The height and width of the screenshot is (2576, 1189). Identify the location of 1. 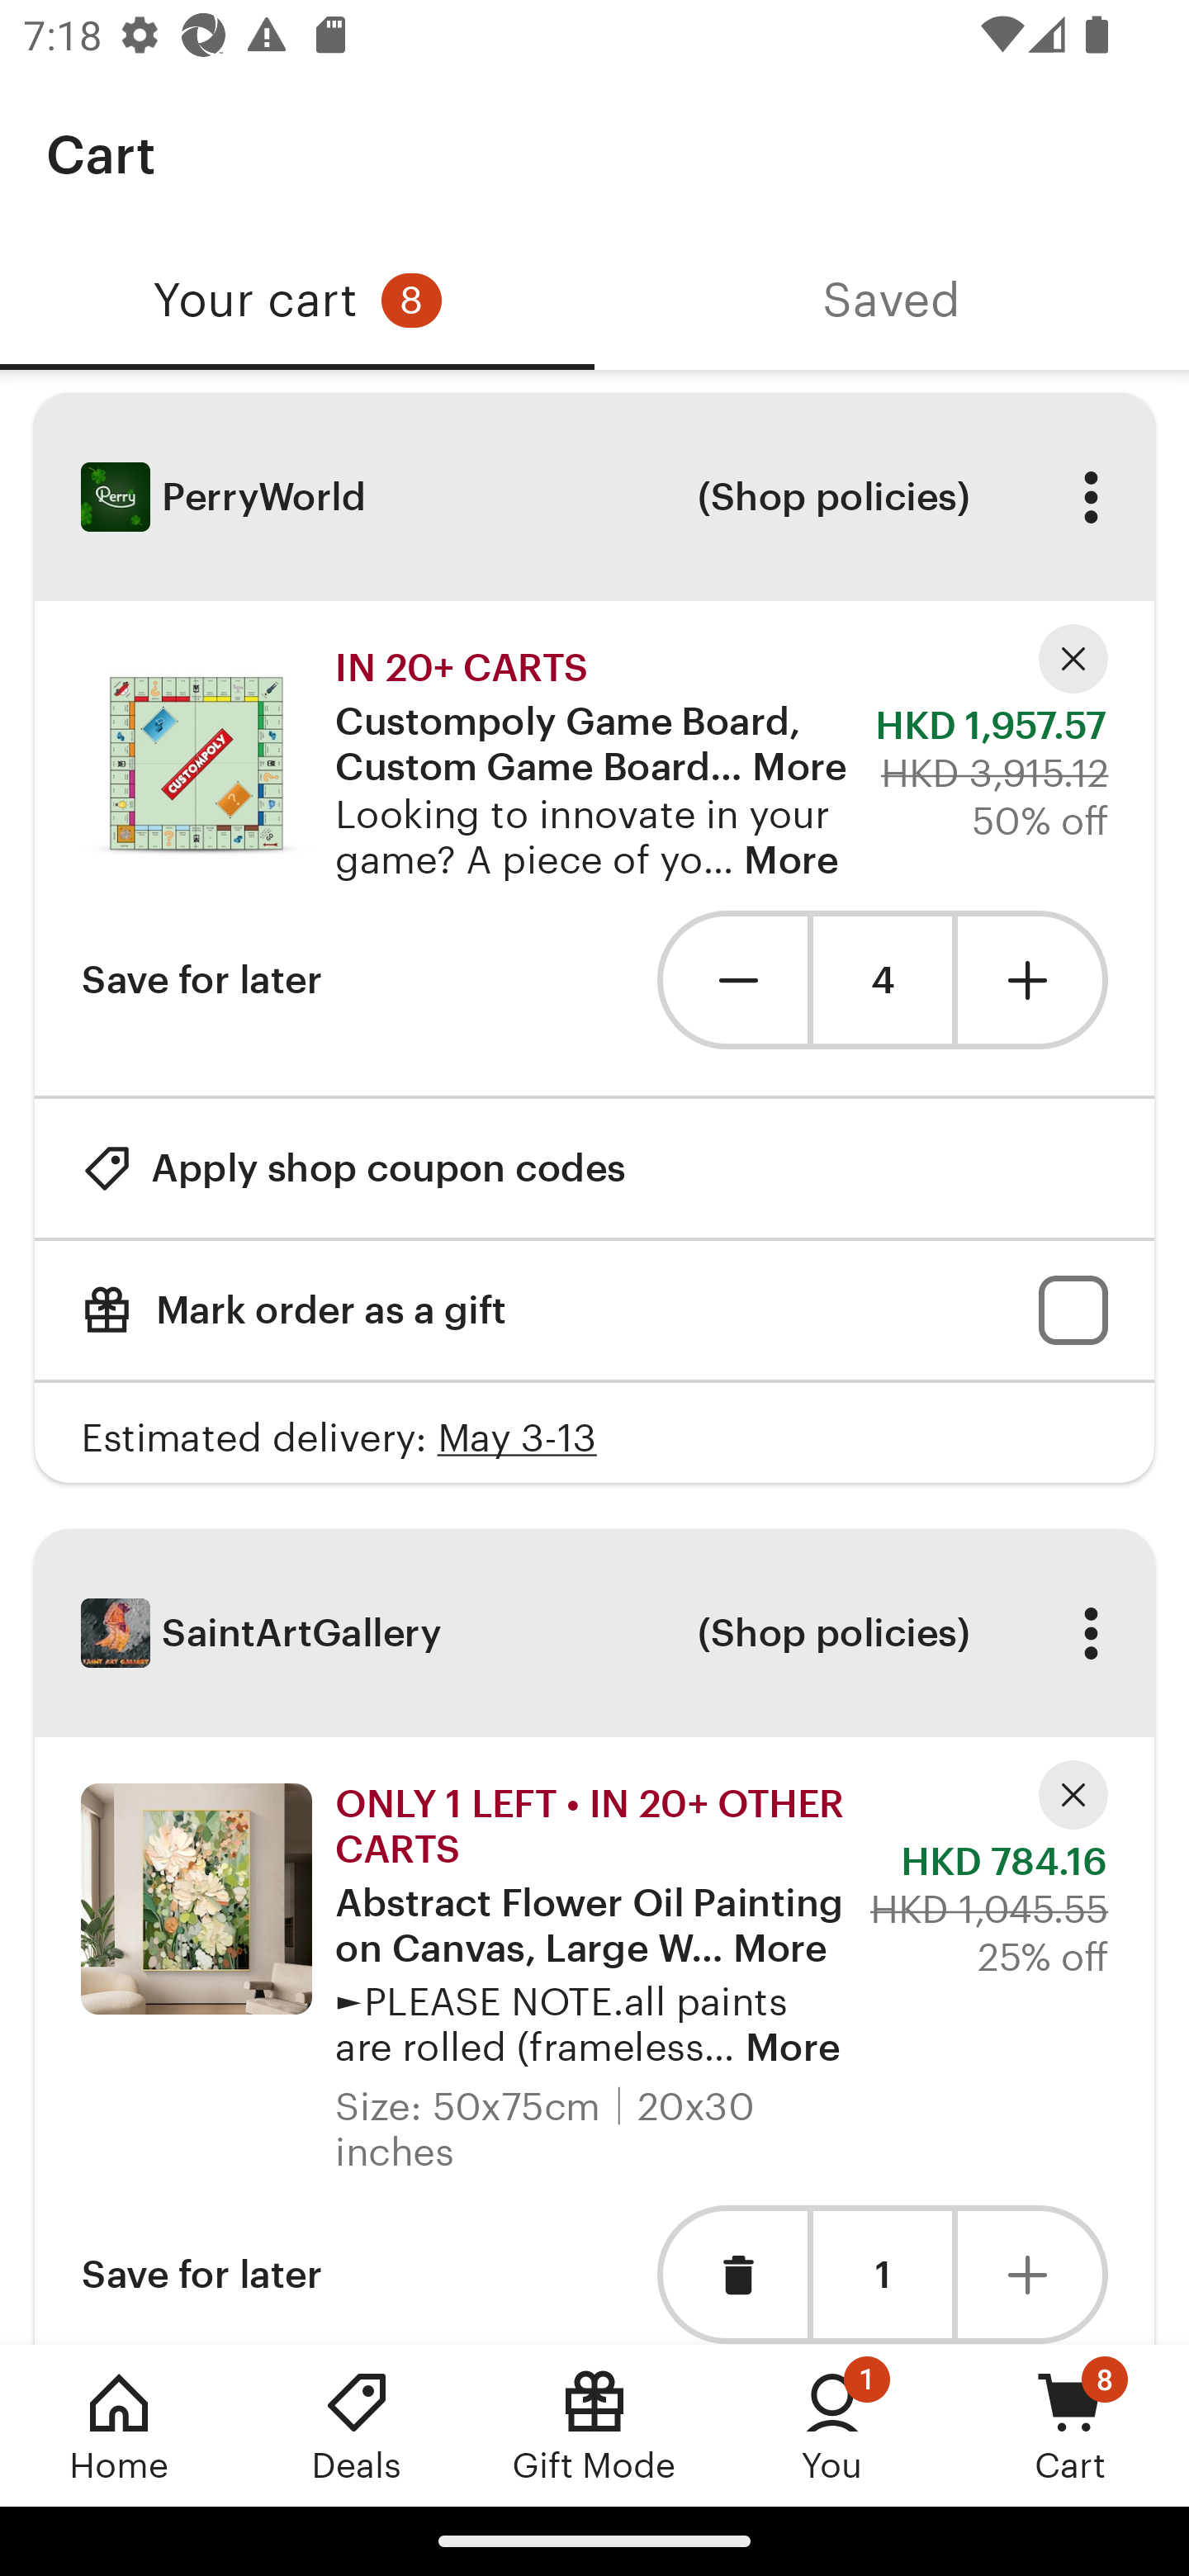
(882, 2274).